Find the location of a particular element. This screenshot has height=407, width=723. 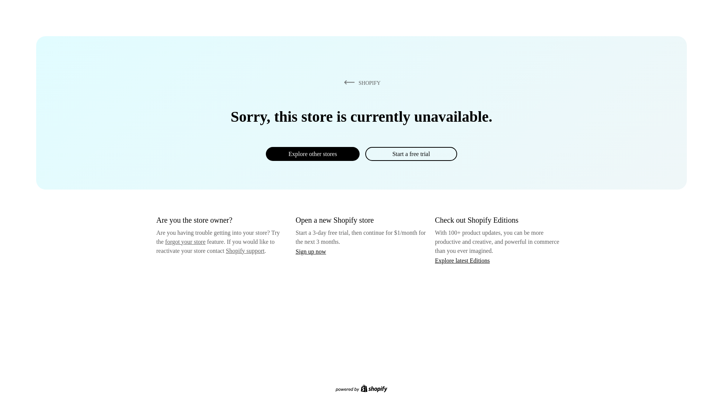

Explore other stores is located at coordinates (313, 154).